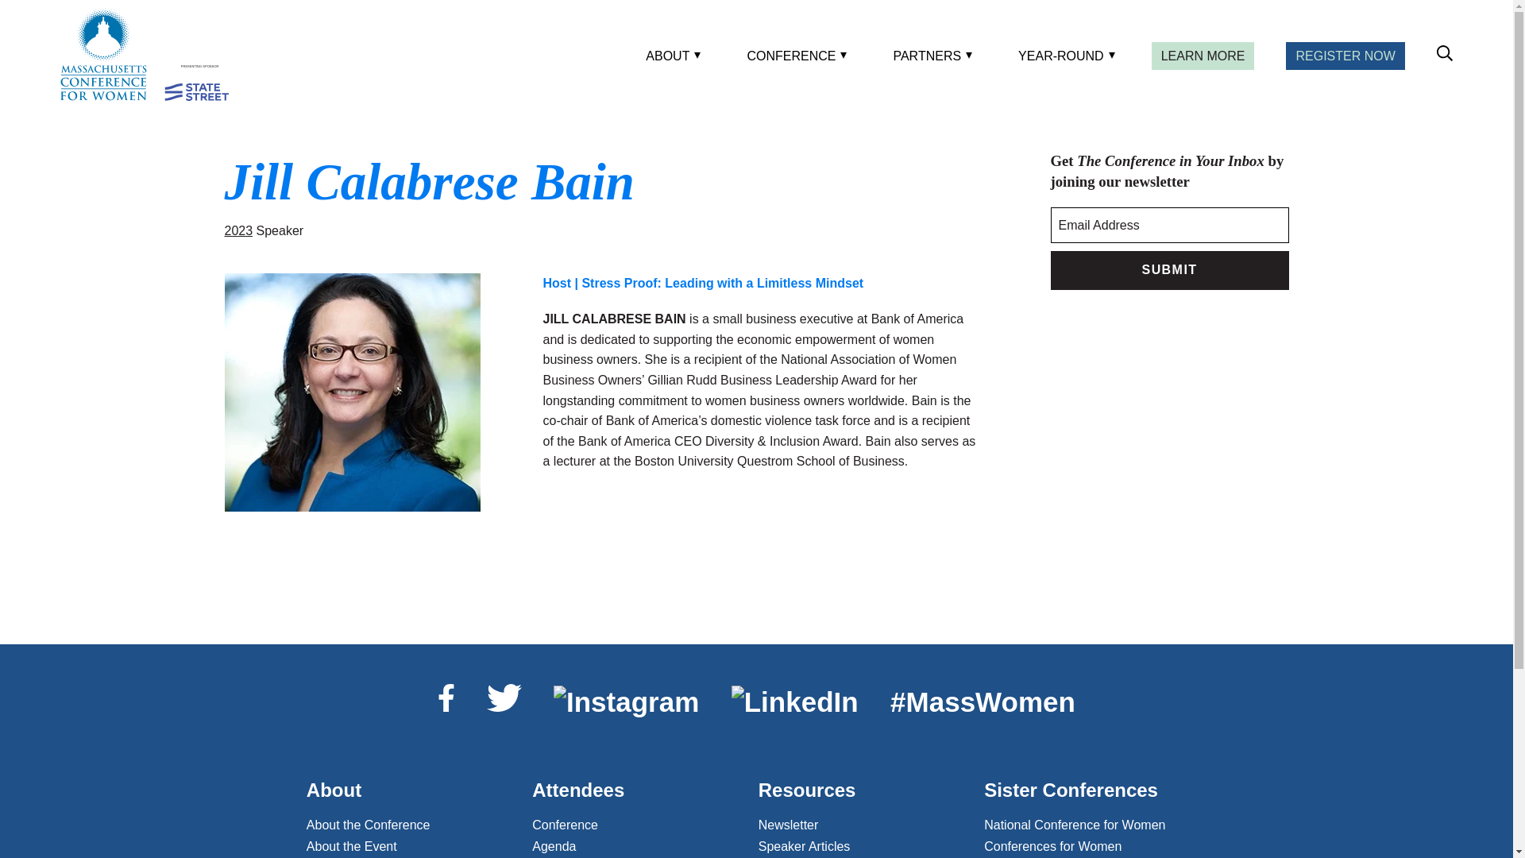  I want to click on ABOUT, so click(670, 56).